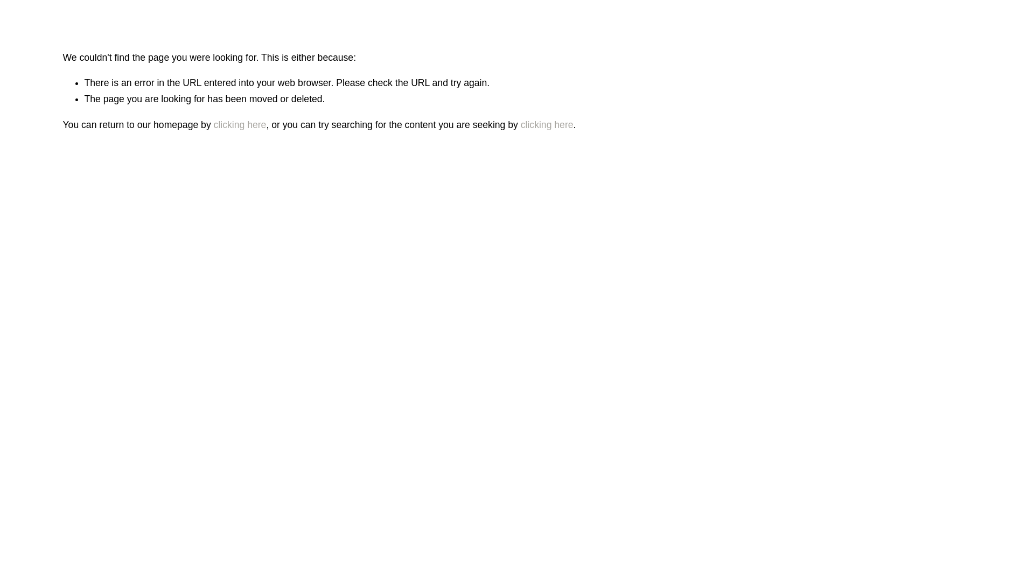 The height and width of the screenshot is (581, 1034). Describe the element at coordinates (240, 125) in the screenshot. I see `clicking here` at that location.